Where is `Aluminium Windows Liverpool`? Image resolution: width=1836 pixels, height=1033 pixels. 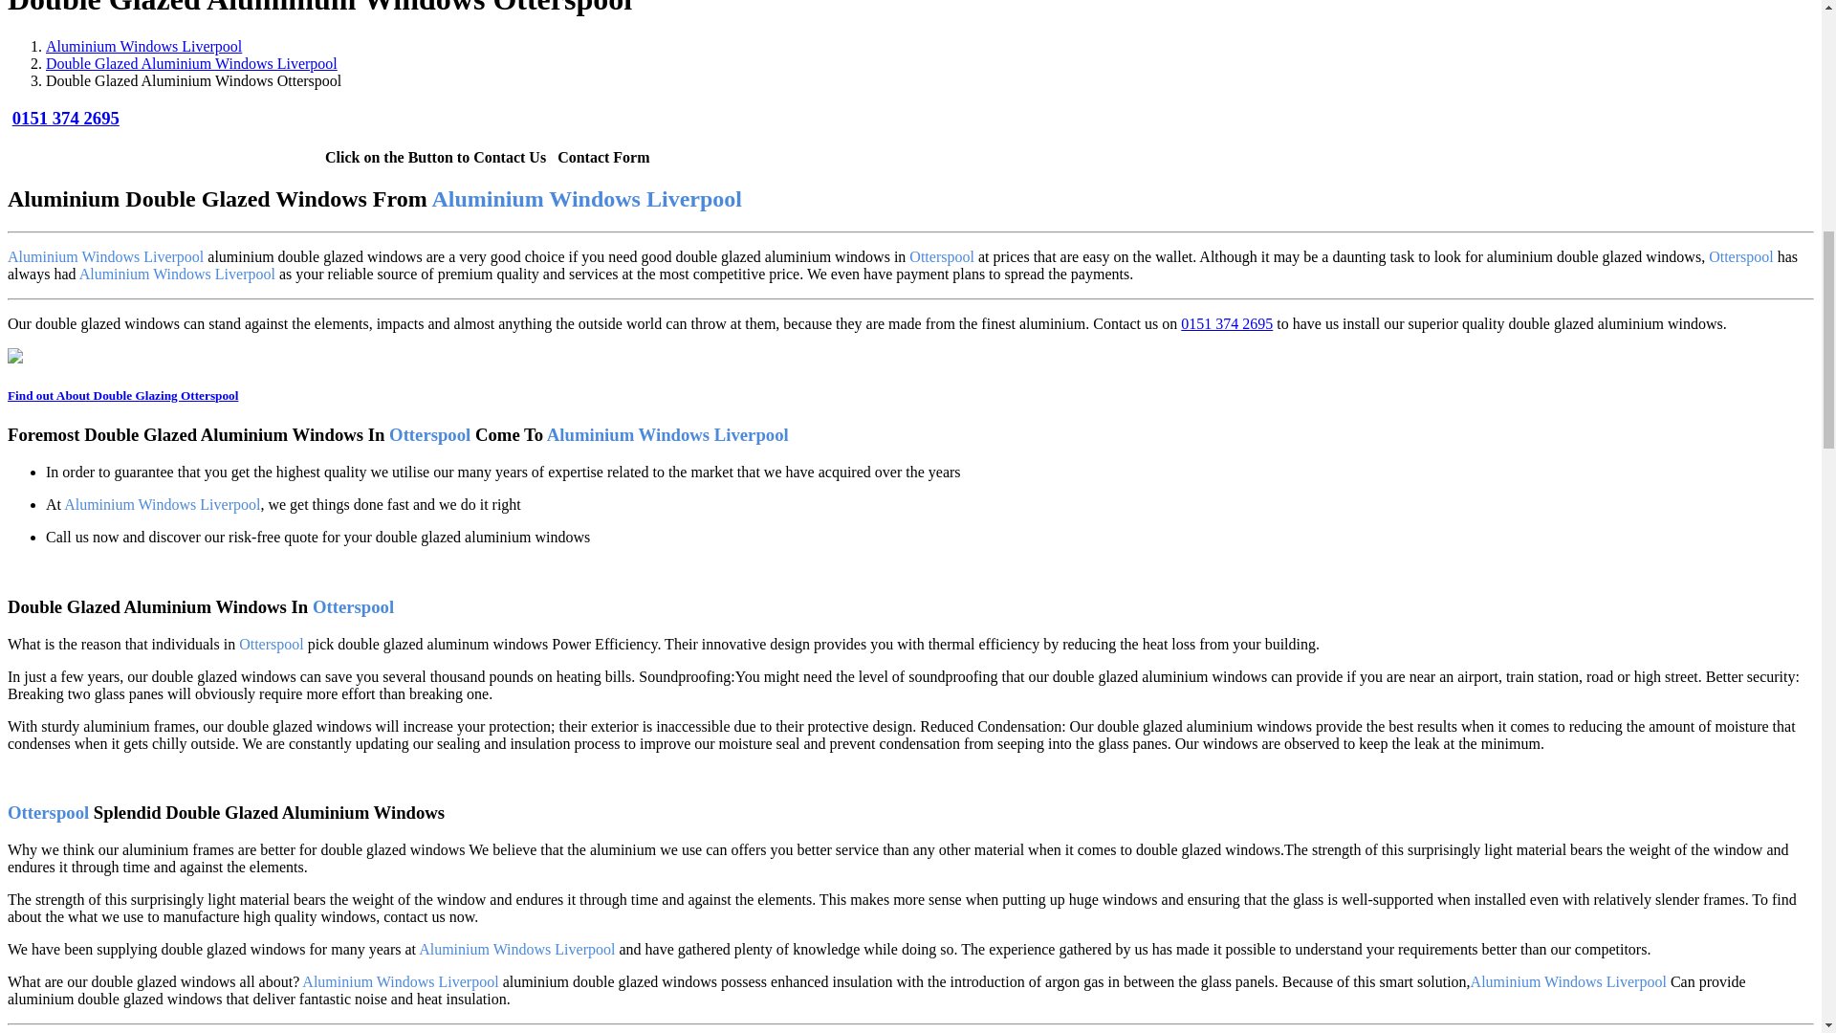 Aluminium Windows Liverpool is located at coordinates (143, 46).